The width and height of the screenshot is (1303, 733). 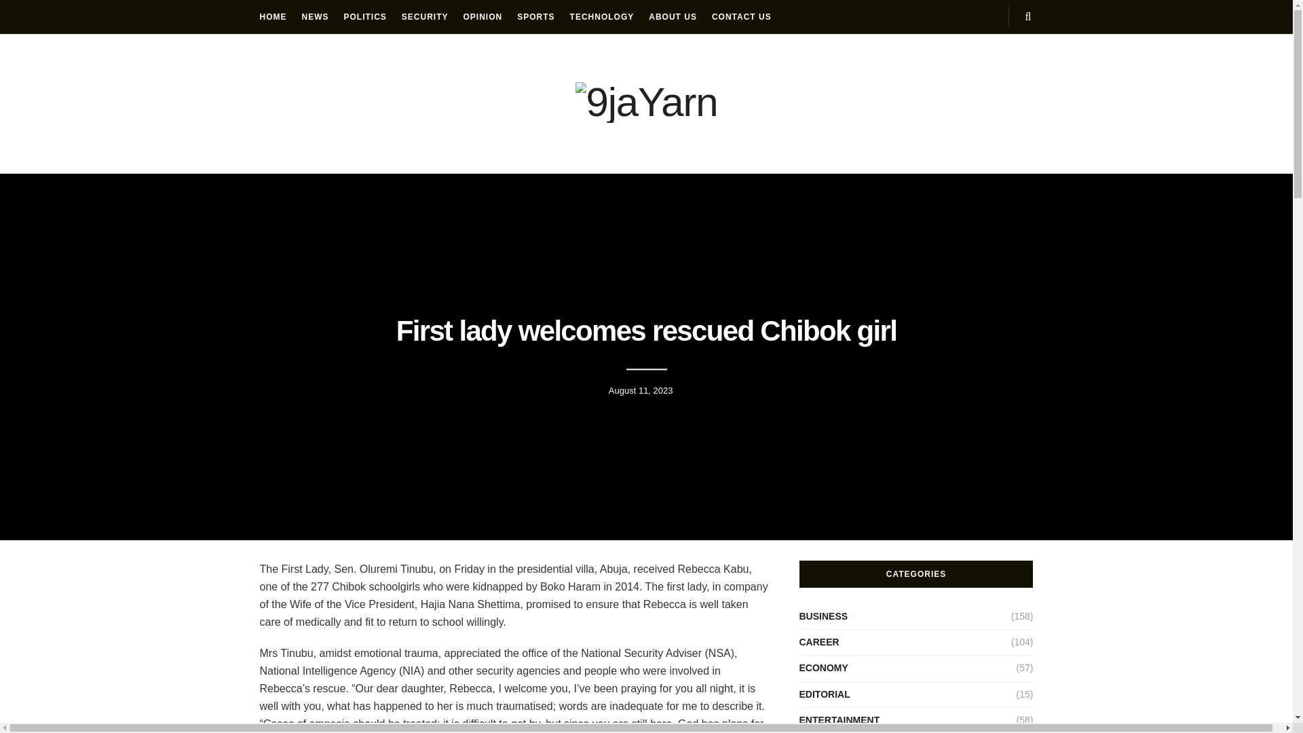 I want to click on POLITICS, so click(x=364, y=16).